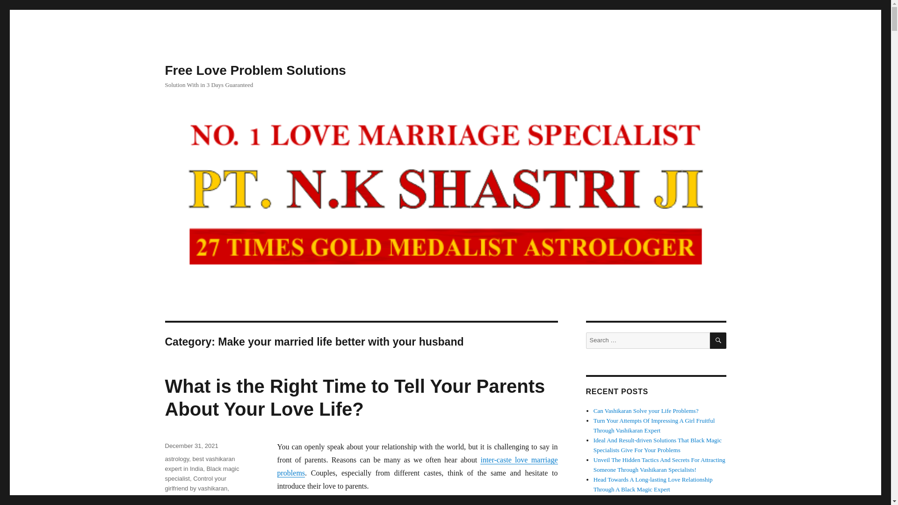 This screenshot has width=898, height=505. Describe the element at coordinates (255, 70) in the screenshot. I see `Free Love Problem Solutions` at that location.